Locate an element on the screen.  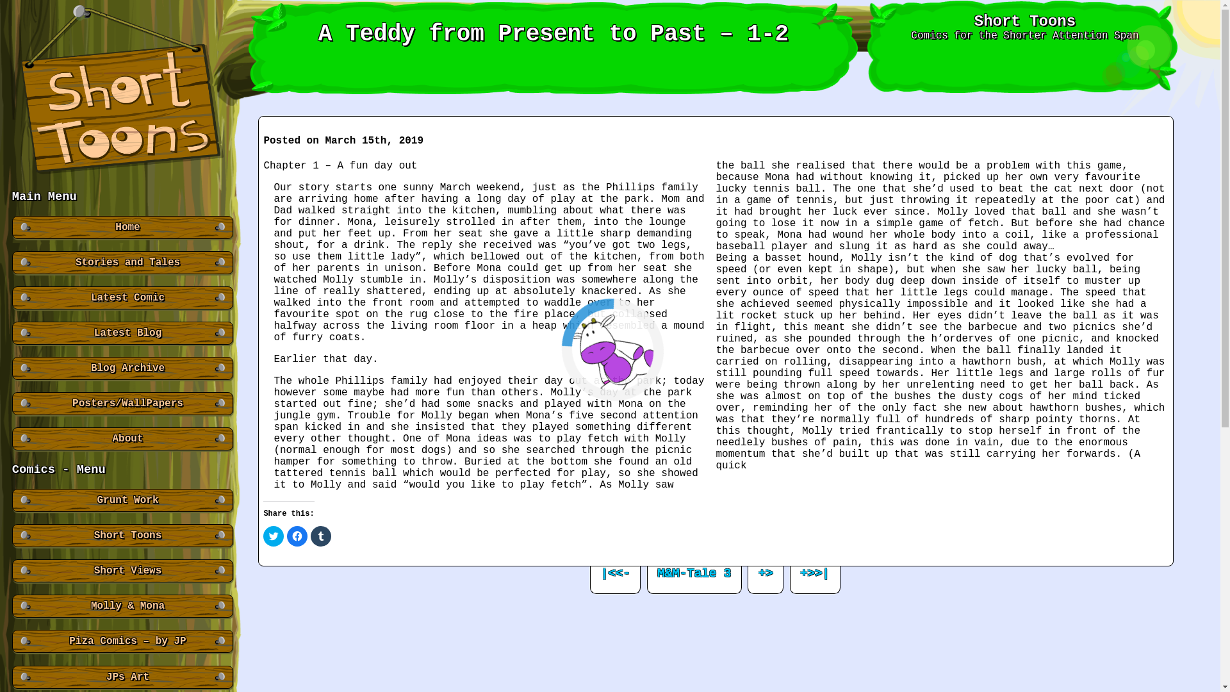
Latest Blog is located at coordinates (122, 333).